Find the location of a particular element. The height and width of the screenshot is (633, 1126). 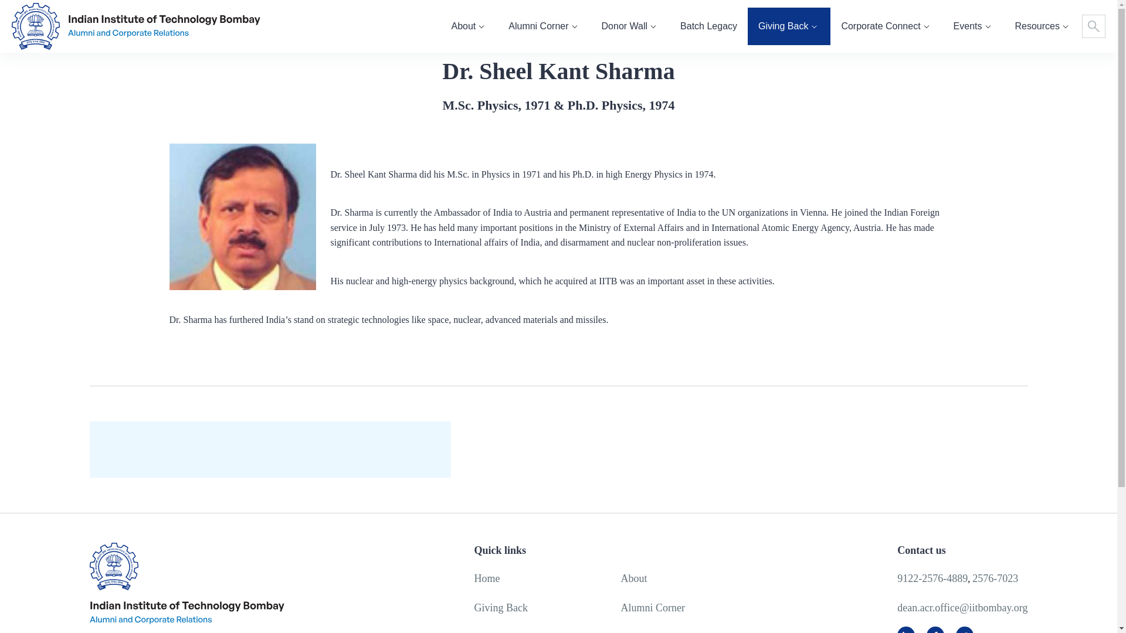

Giving Back is located at coordinates (788, 27).